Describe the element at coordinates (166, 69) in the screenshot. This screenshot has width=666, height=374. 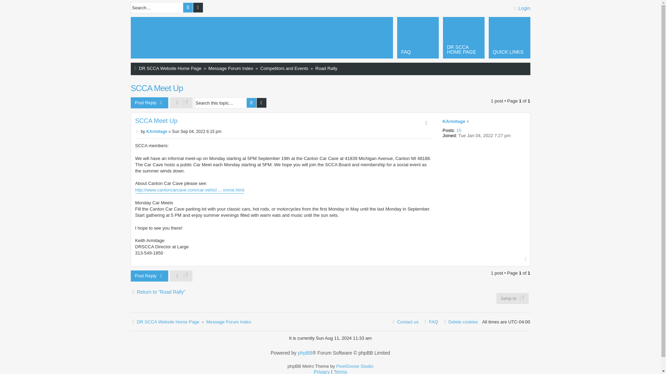
I see `DR SCCA Website Home Page` at that location.